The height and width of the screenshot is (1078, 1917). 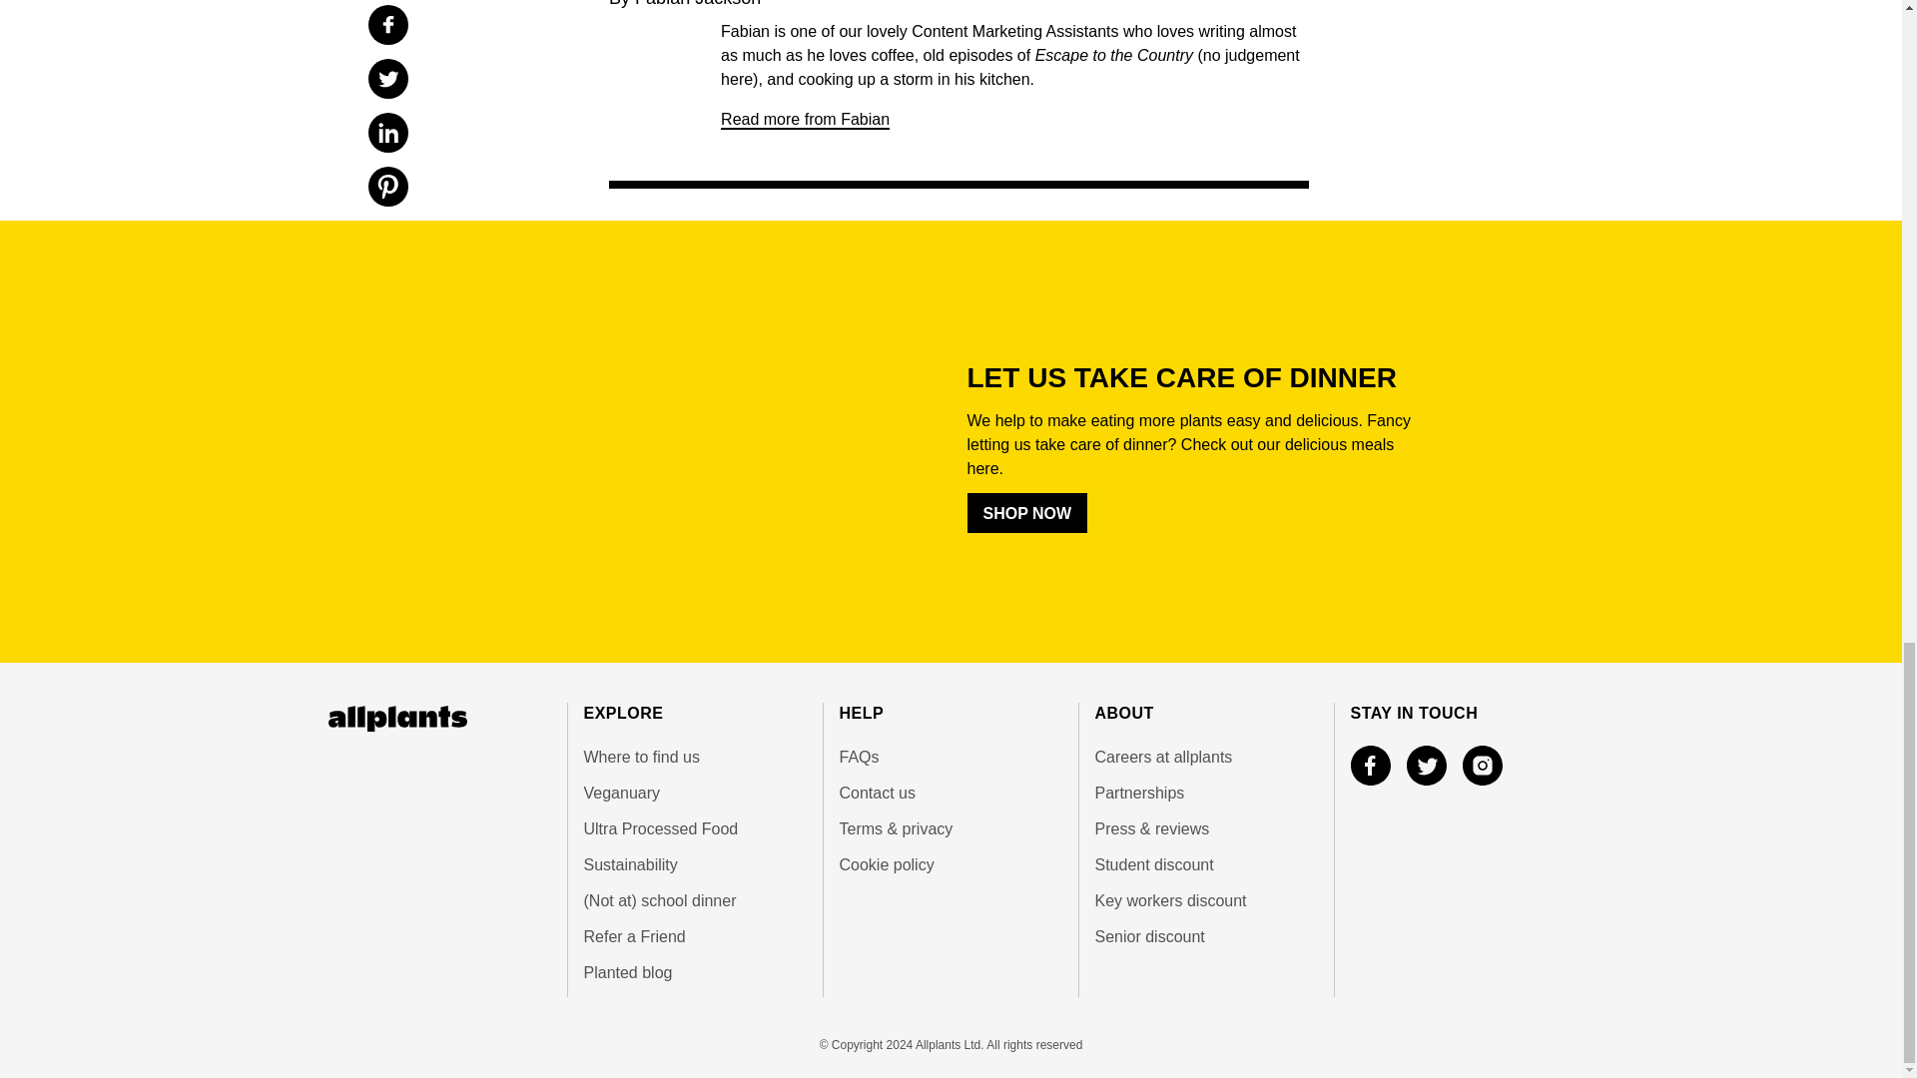 What do you see at coordinates (693, 973) in the screenshot?
I see `Planted blog` at bounding box center [693, 973].